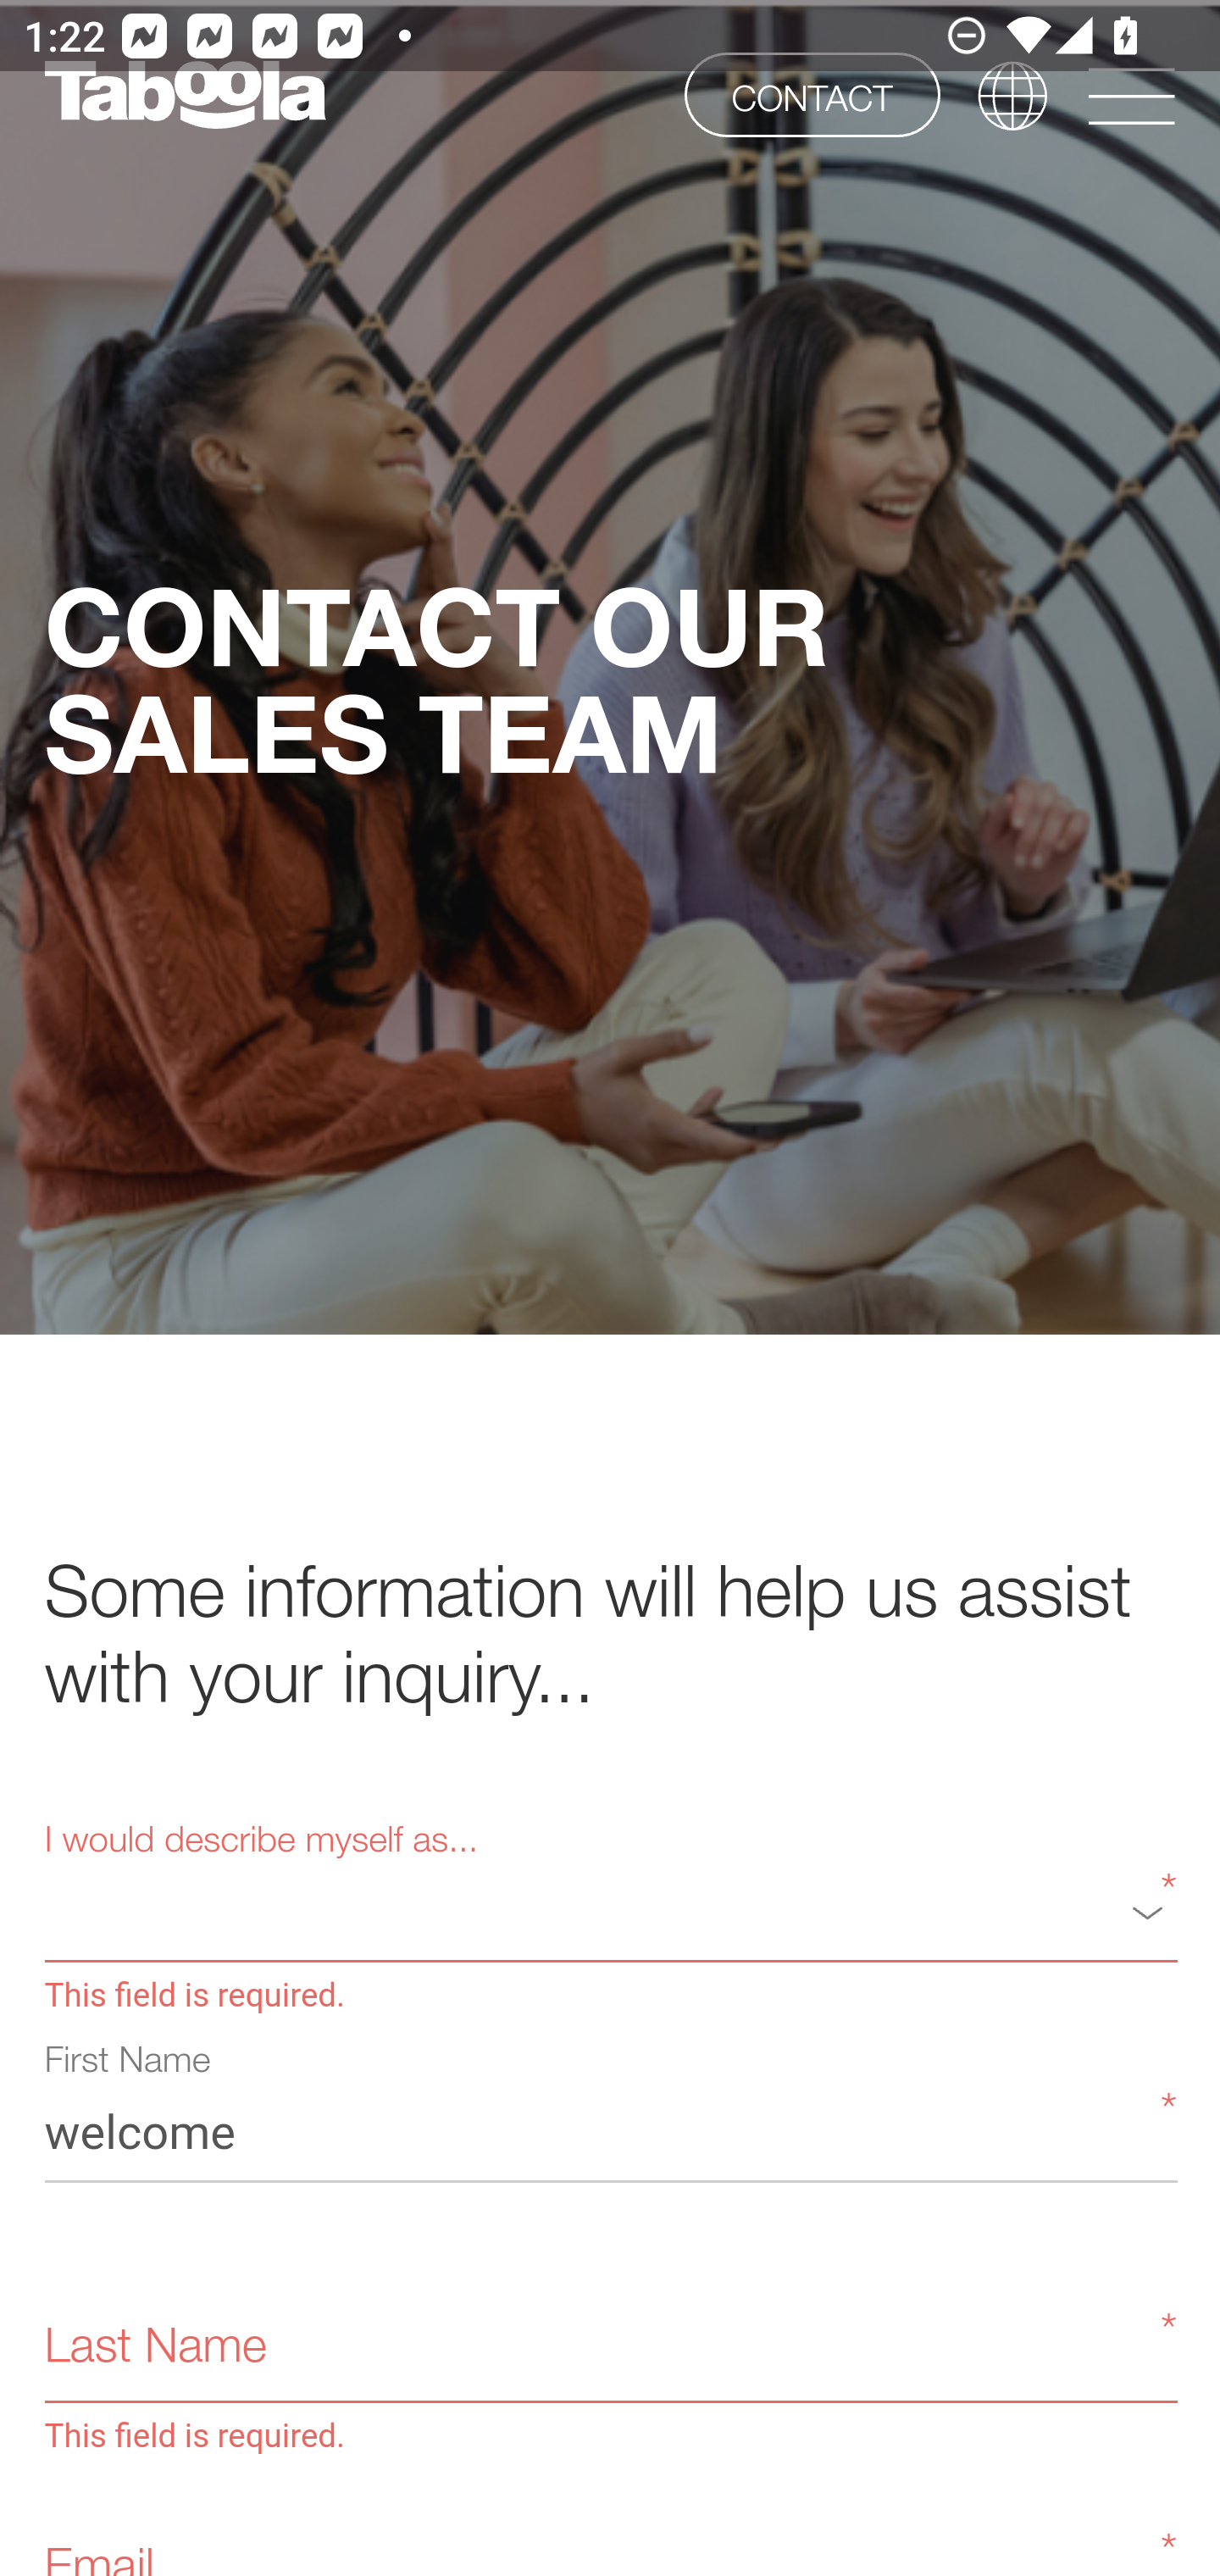 This screenshot has width=1220, height=2576. Describe the element at coordinates (185, 95) in the screenshot. I see `www.taboola` at that location.